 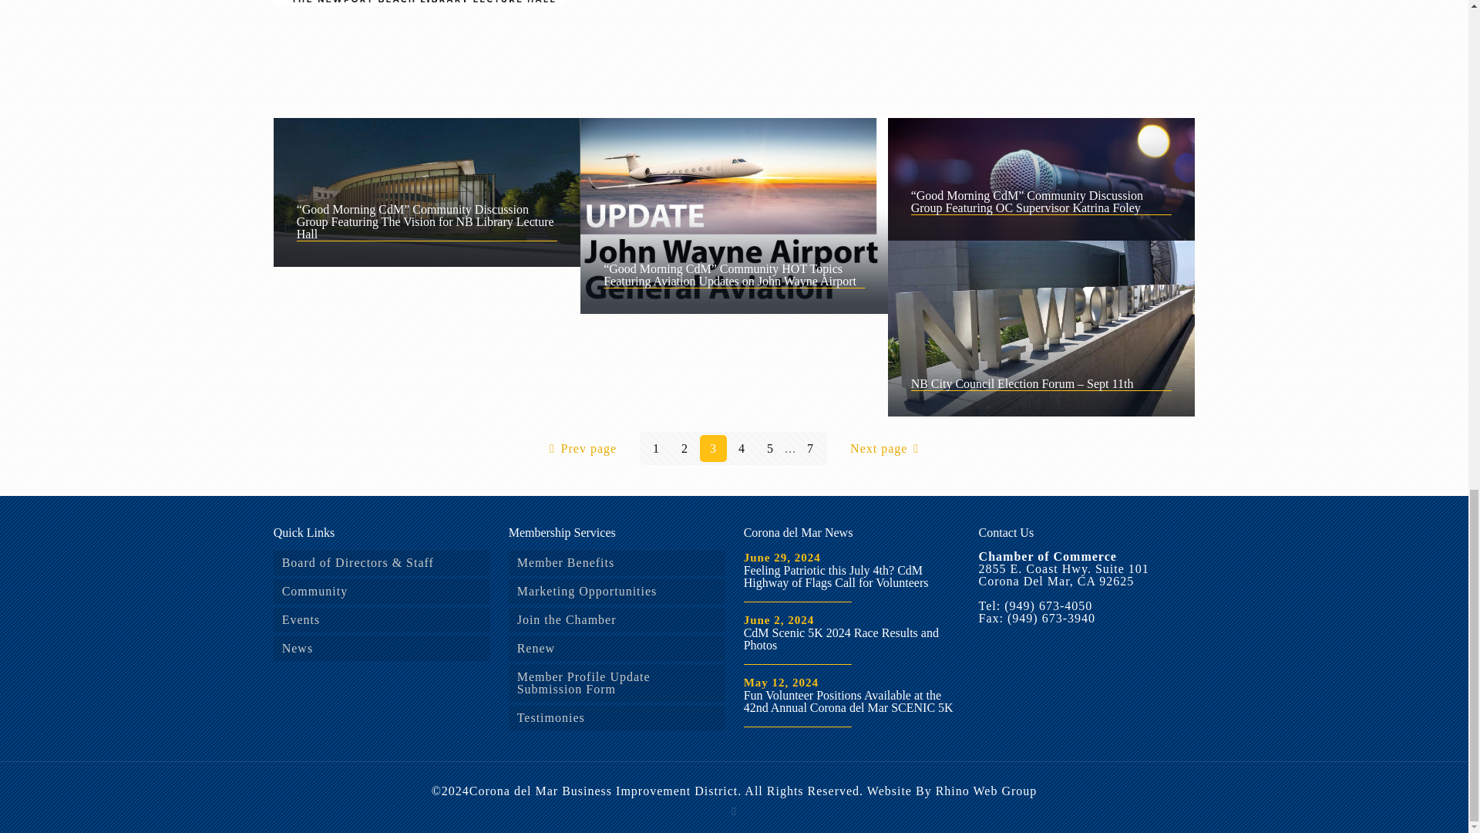 I want to click on Facebook, so click(x=734, y=811).